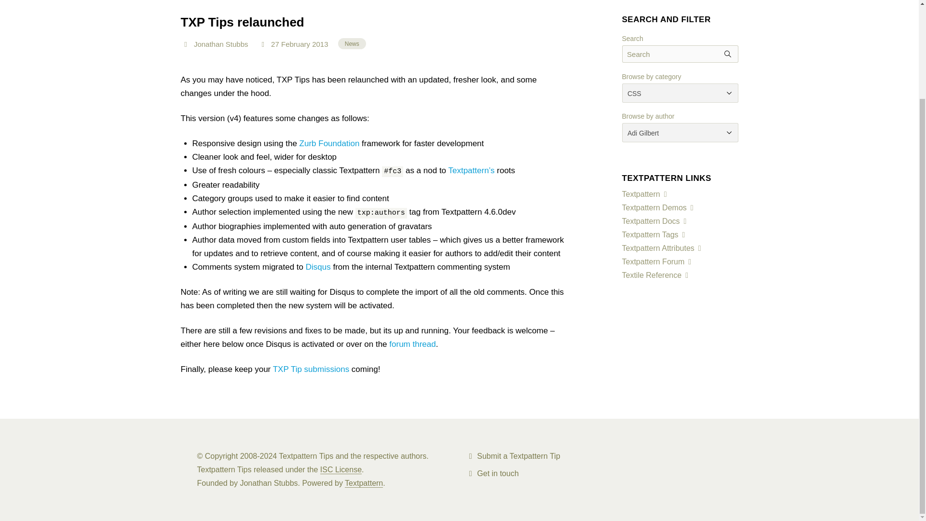 Image resolution: width=926 pixels, height=521 pixels. I want to click on Jonathan Stubbs, so click(225, 42).